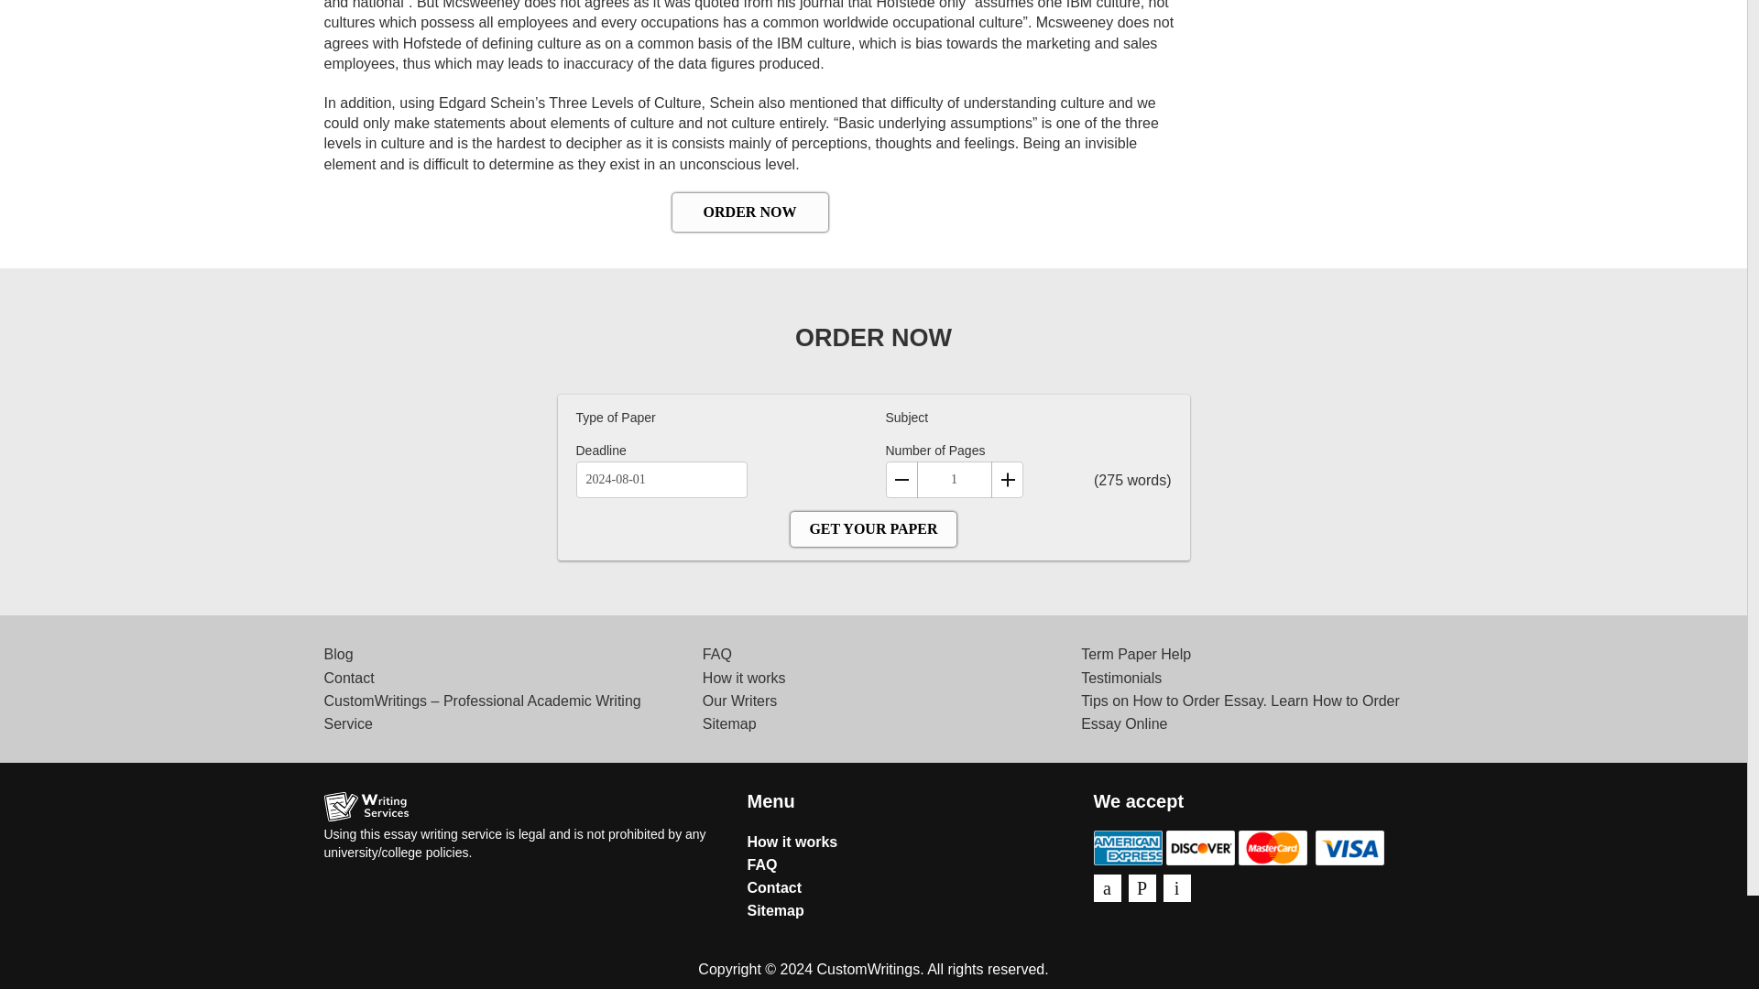 The image size is (1759, 989). What do you see at coordinates (660, 480) in the screenshot?
I see `2024-08-01` at bounding box center [660, 480].